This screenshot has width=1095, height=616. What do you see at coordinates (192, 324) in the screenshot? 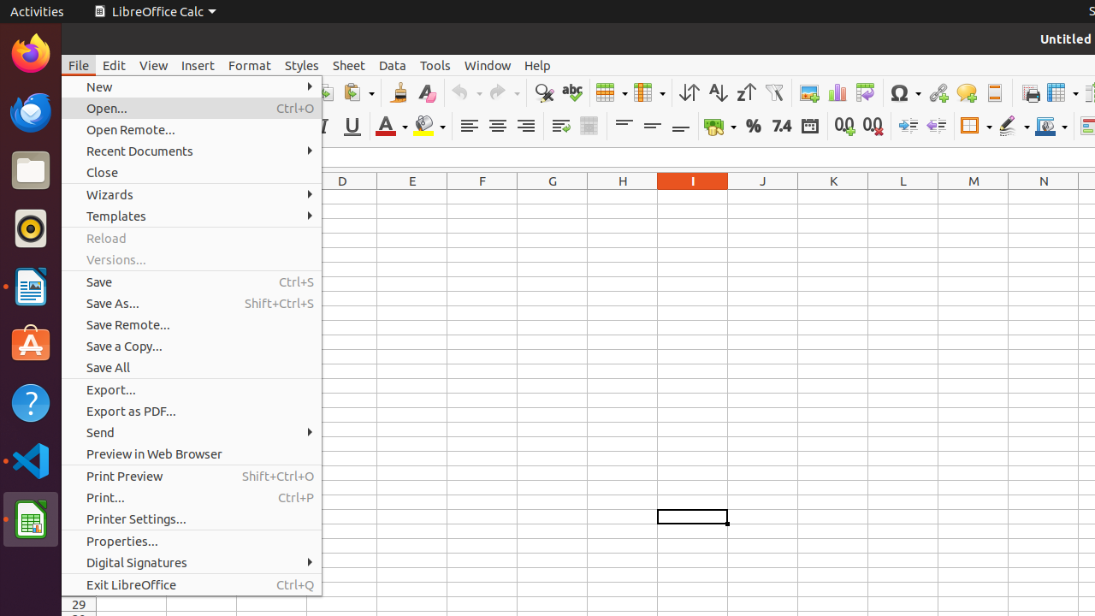
I see `Save Remote...` at bounding box center [192, 324].